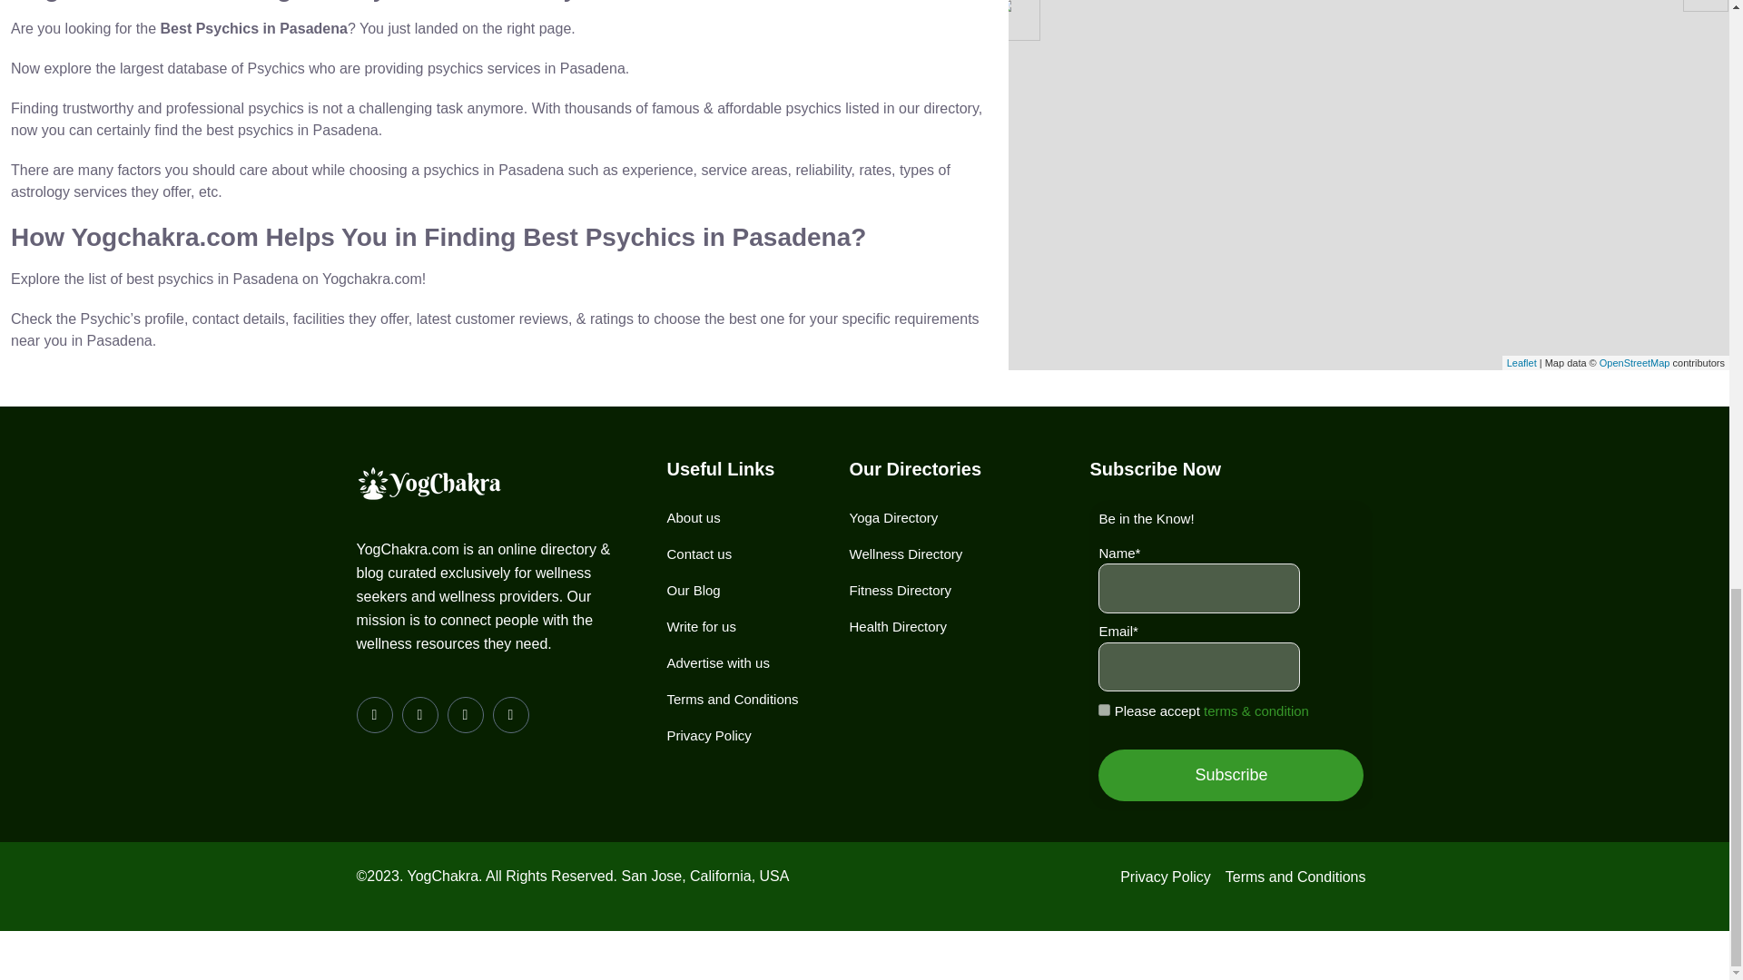 The height and width of the screenshot is (980, 1743). I want to click on true, so click(1104, 710).